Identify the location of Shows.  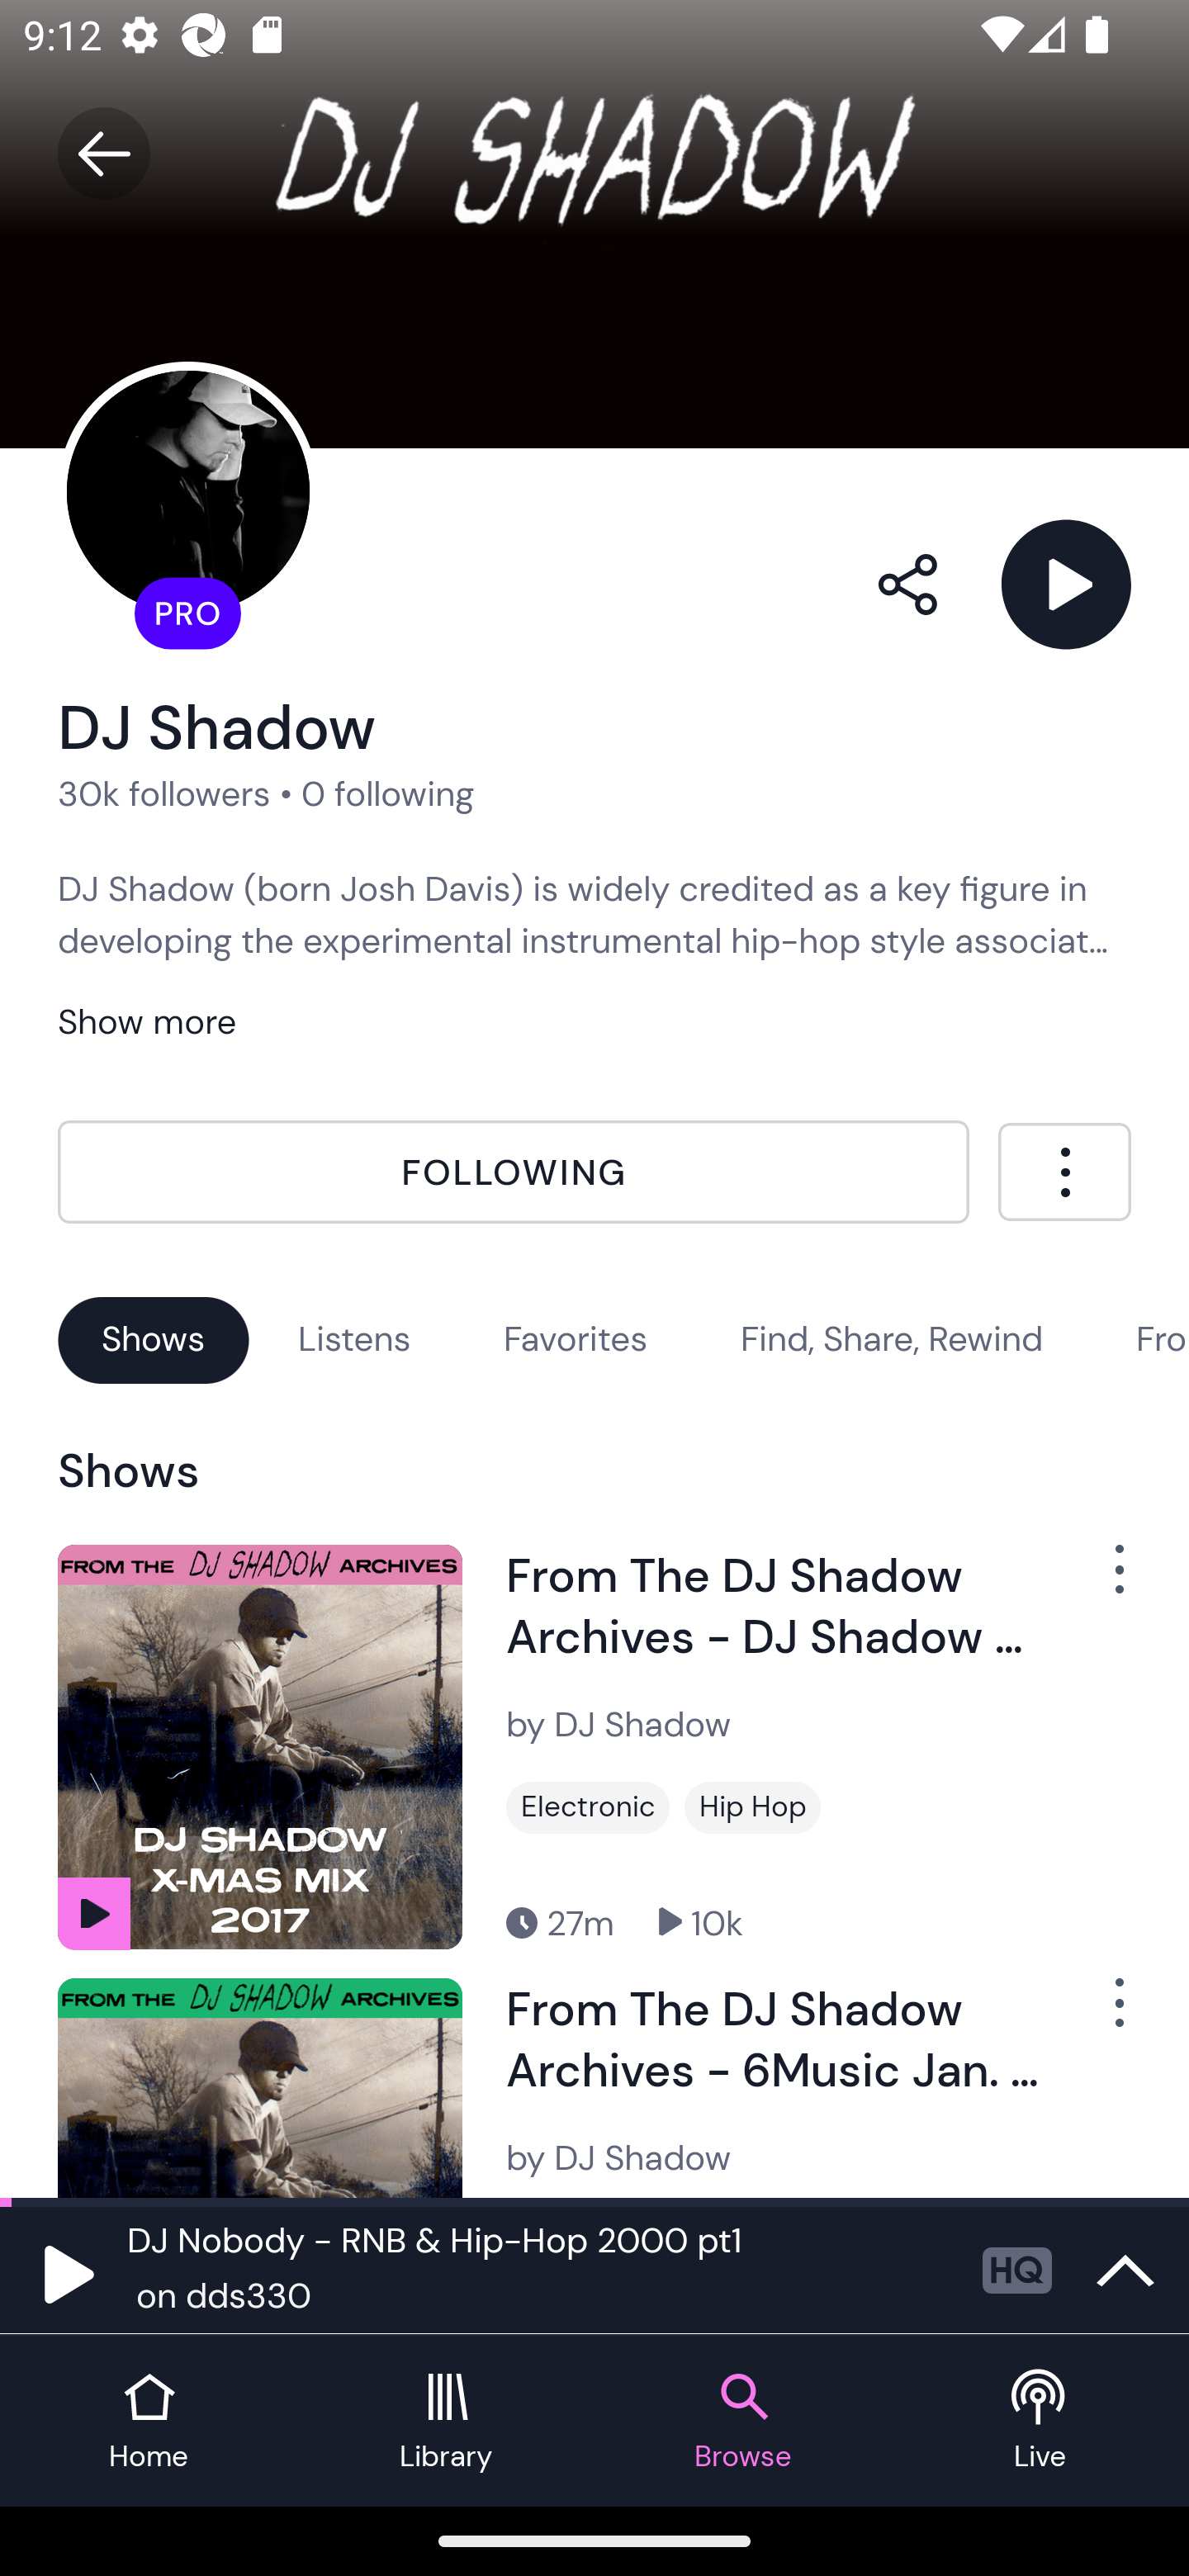
(154, 1339).